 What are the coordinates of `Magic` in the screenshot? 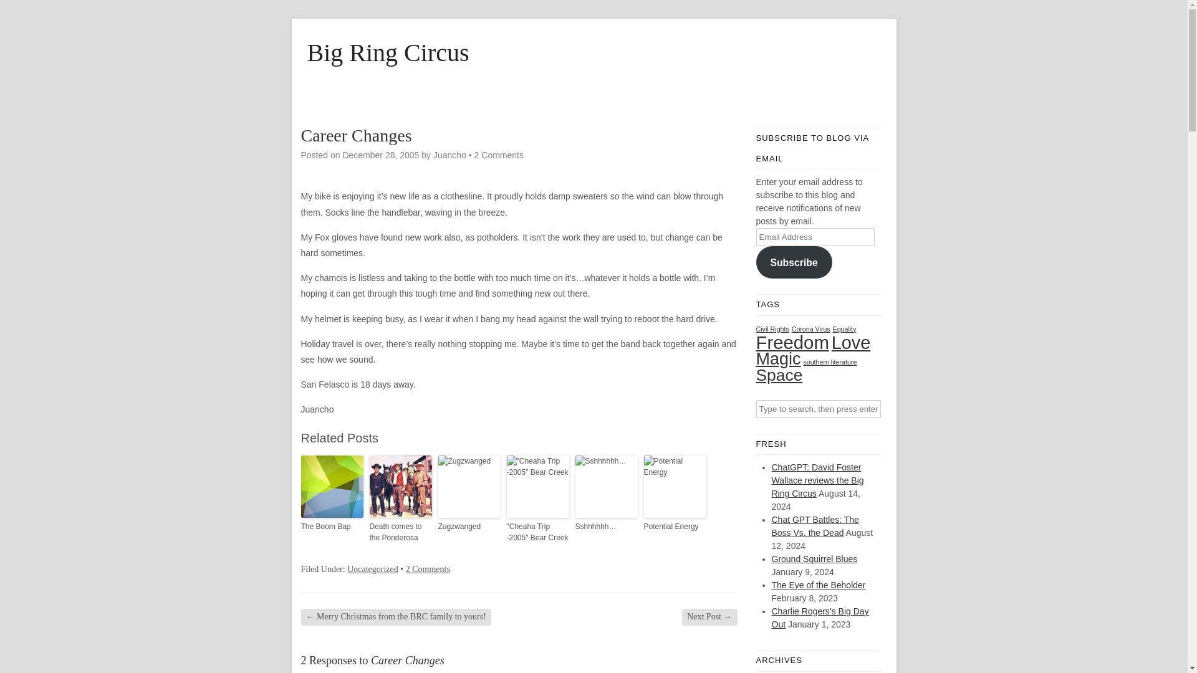 It's located at (778, 358).